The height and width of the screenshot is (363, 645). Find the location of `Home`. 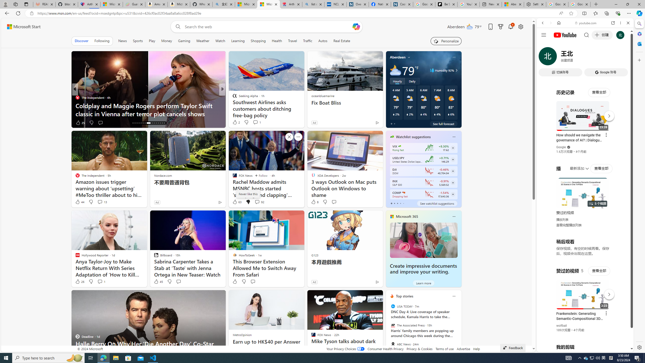

Home is located at coordinates (559, 23).